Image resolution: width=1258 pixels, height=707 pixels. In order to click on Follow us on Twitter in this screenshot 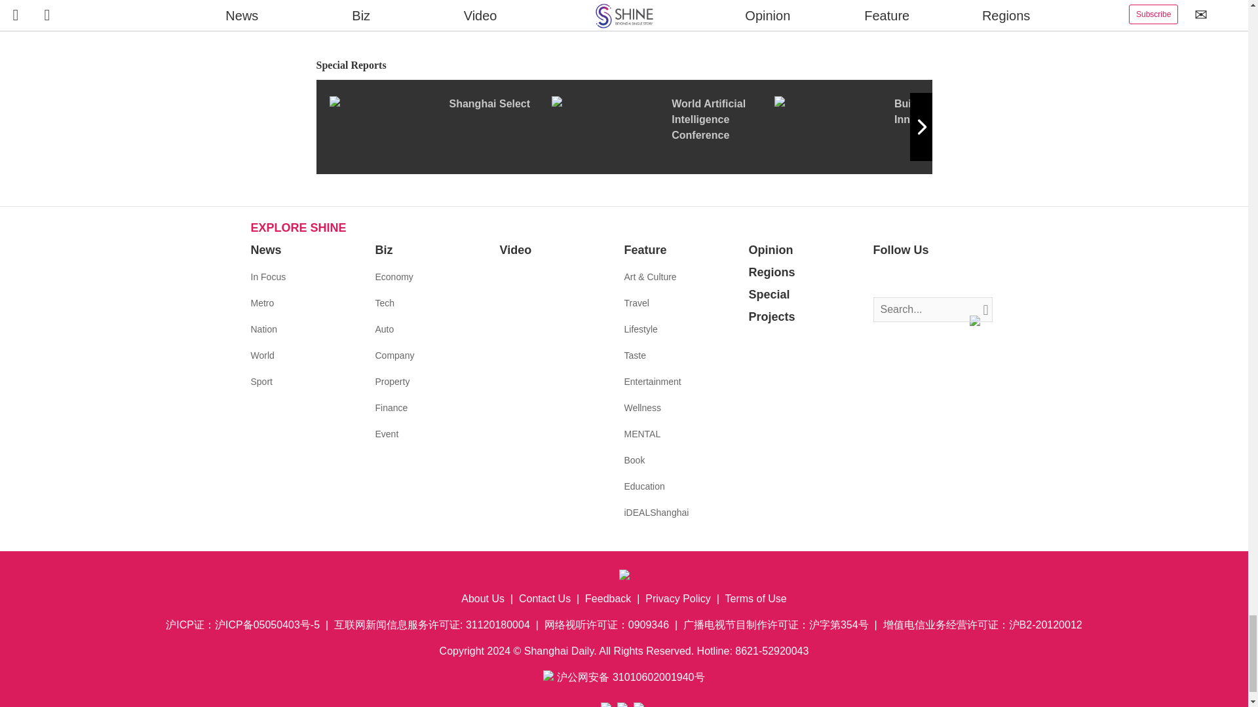, I will do `click(903, 278)`.